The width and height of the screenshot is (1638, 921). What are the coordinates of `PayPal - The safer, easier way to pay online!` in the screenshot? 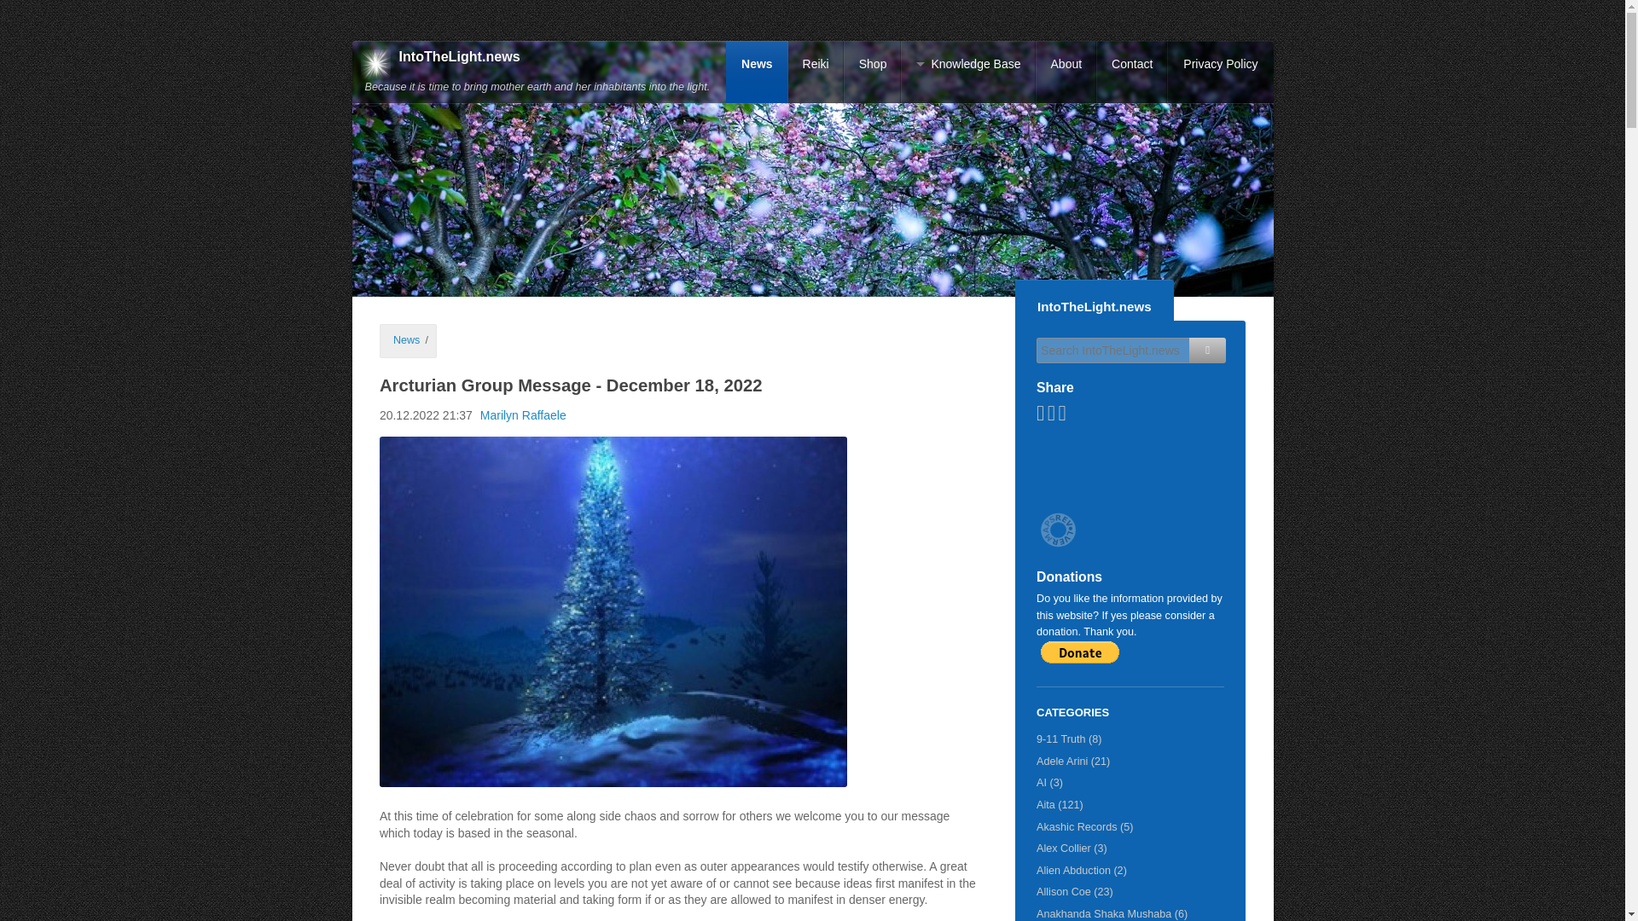 It's located at (1079, 652).